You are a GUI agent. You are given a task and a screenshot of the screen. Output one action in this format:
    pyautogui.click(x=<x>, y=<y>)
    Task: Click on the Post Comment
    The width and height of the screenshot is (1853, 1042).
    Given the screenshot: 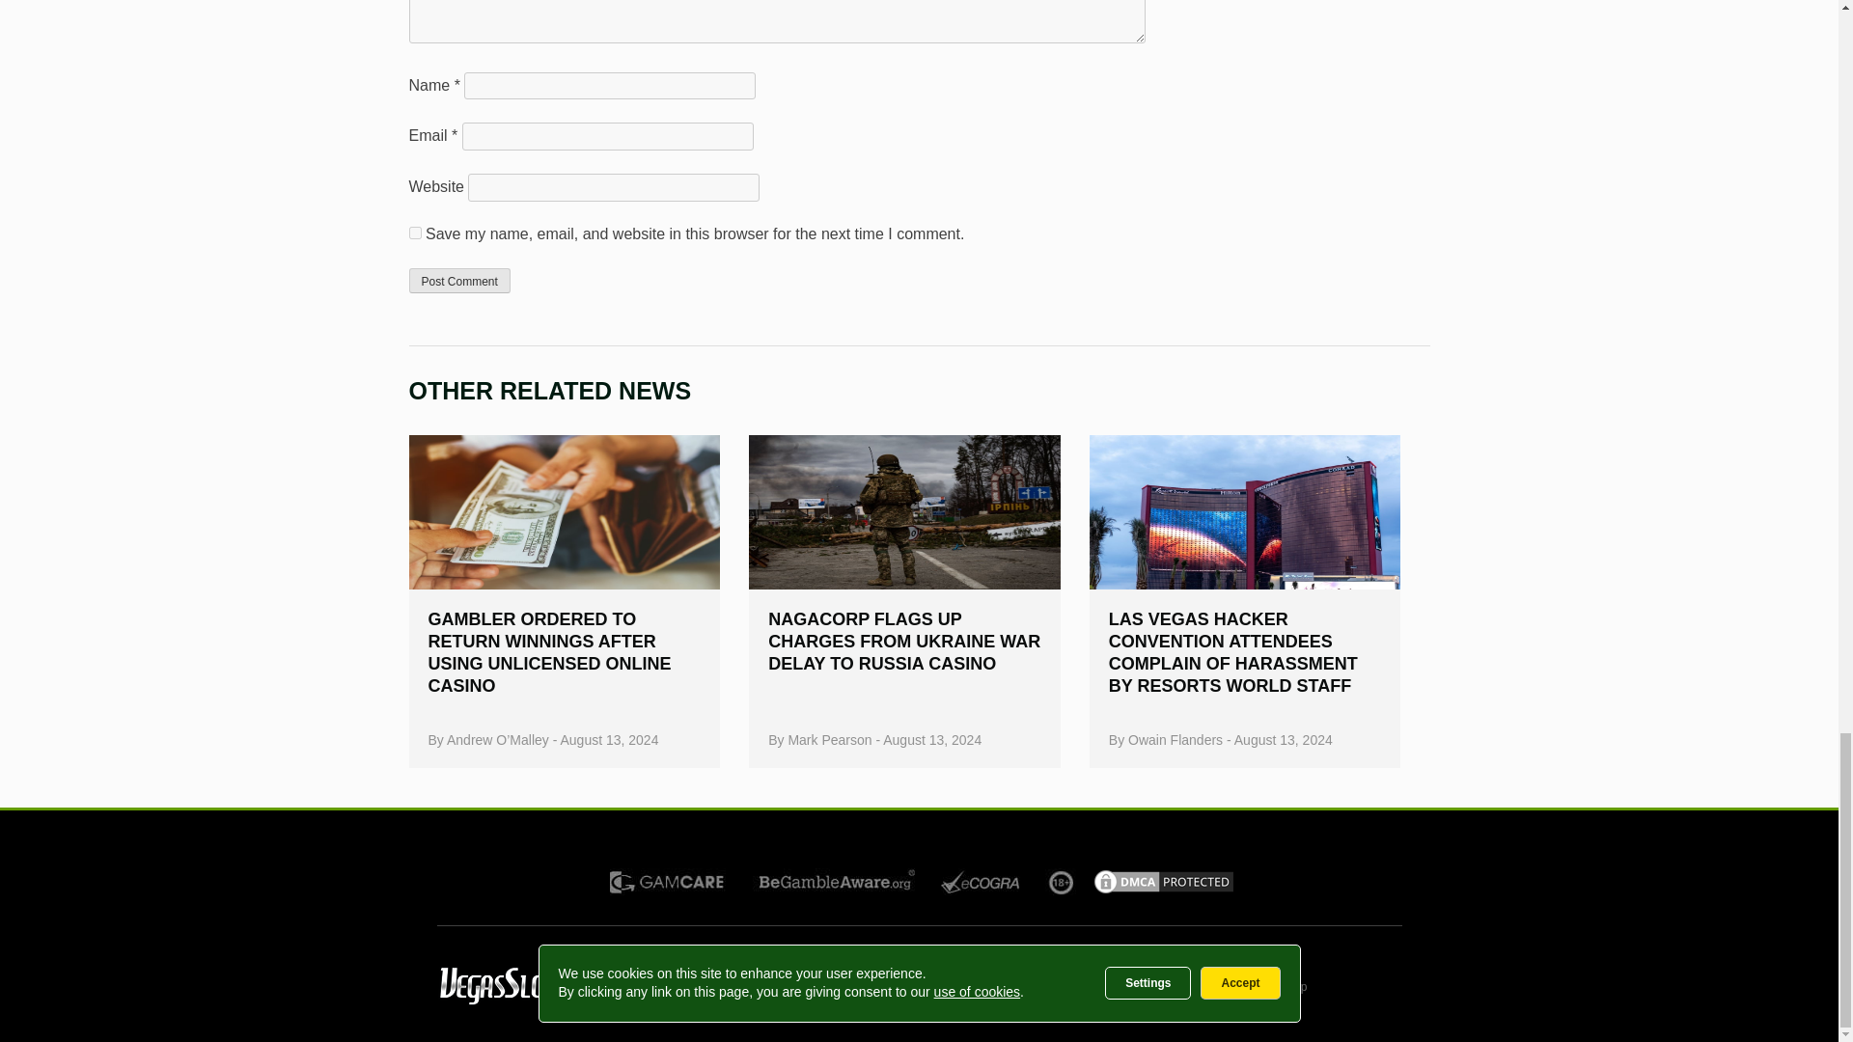 What is the action you would take?
    pyautogui.click(x=459, y=280)
    